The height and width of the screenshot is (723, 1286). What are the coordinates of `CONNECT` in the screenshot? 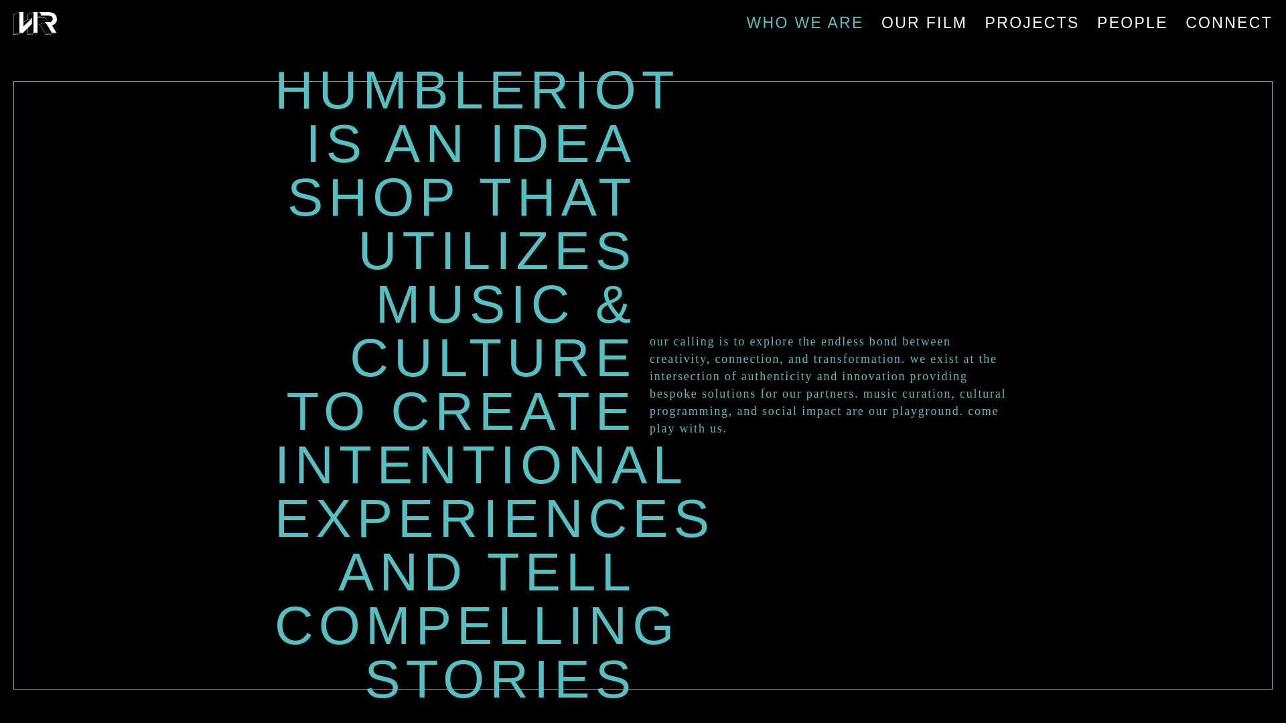 It's located at (1229, 23).